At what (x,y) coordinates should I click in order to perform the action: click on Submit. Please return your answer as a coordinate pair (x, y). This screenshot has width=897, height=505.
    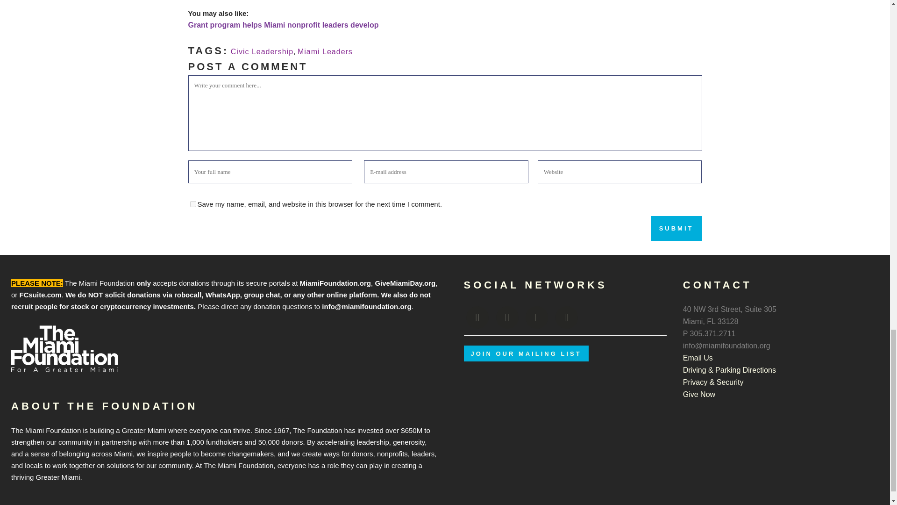
    Looking at the image, I should click on (676, 228).